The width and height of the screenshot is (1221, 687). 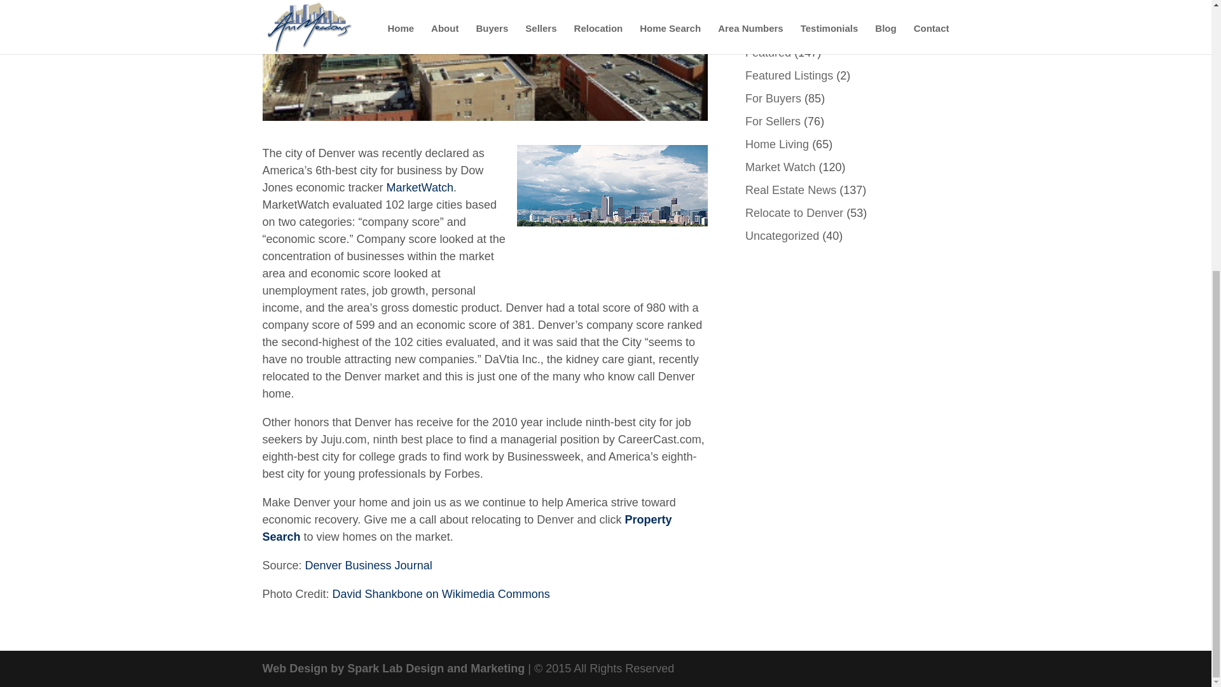 I want to click on Real Estate News, so click(x=790, y=190).